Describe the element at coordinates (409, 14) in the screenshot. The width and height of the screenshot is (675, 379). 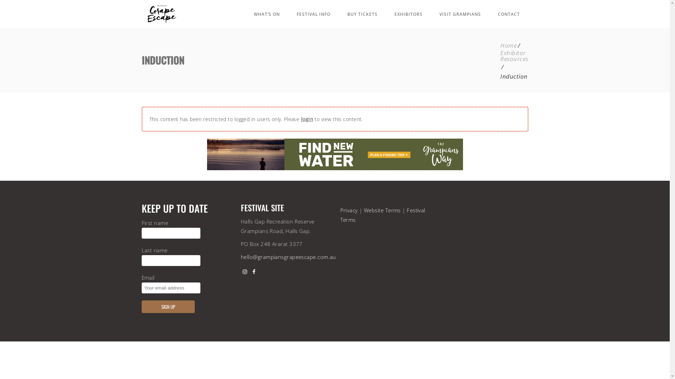
I see `EXHIBITORS` at that location.